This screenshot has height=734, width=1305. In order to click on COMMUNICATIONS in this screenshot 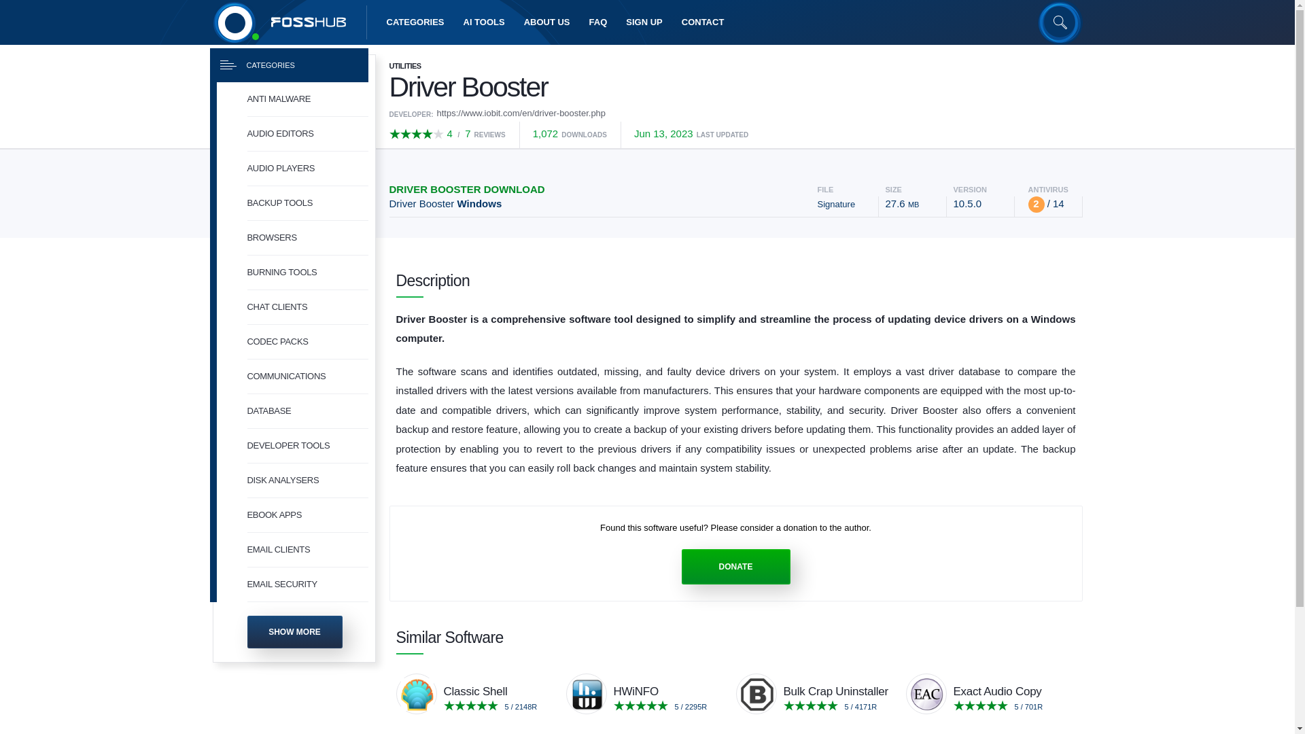, I will do `click(307, 377)`.